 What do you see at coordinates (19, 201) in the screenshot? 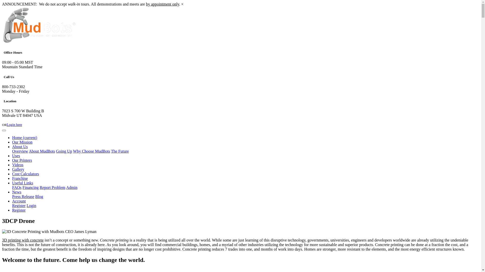
I see `Account` at bounding box center [19, 201].